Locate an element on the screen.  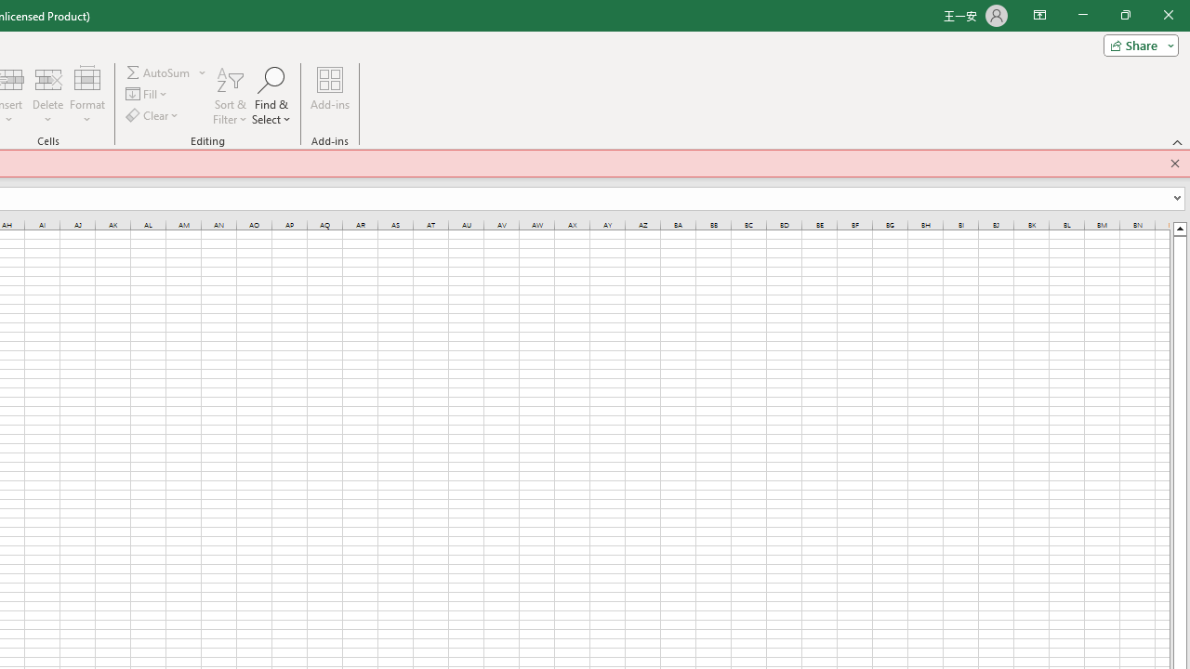
Sum is located at coordinates (159, 72).